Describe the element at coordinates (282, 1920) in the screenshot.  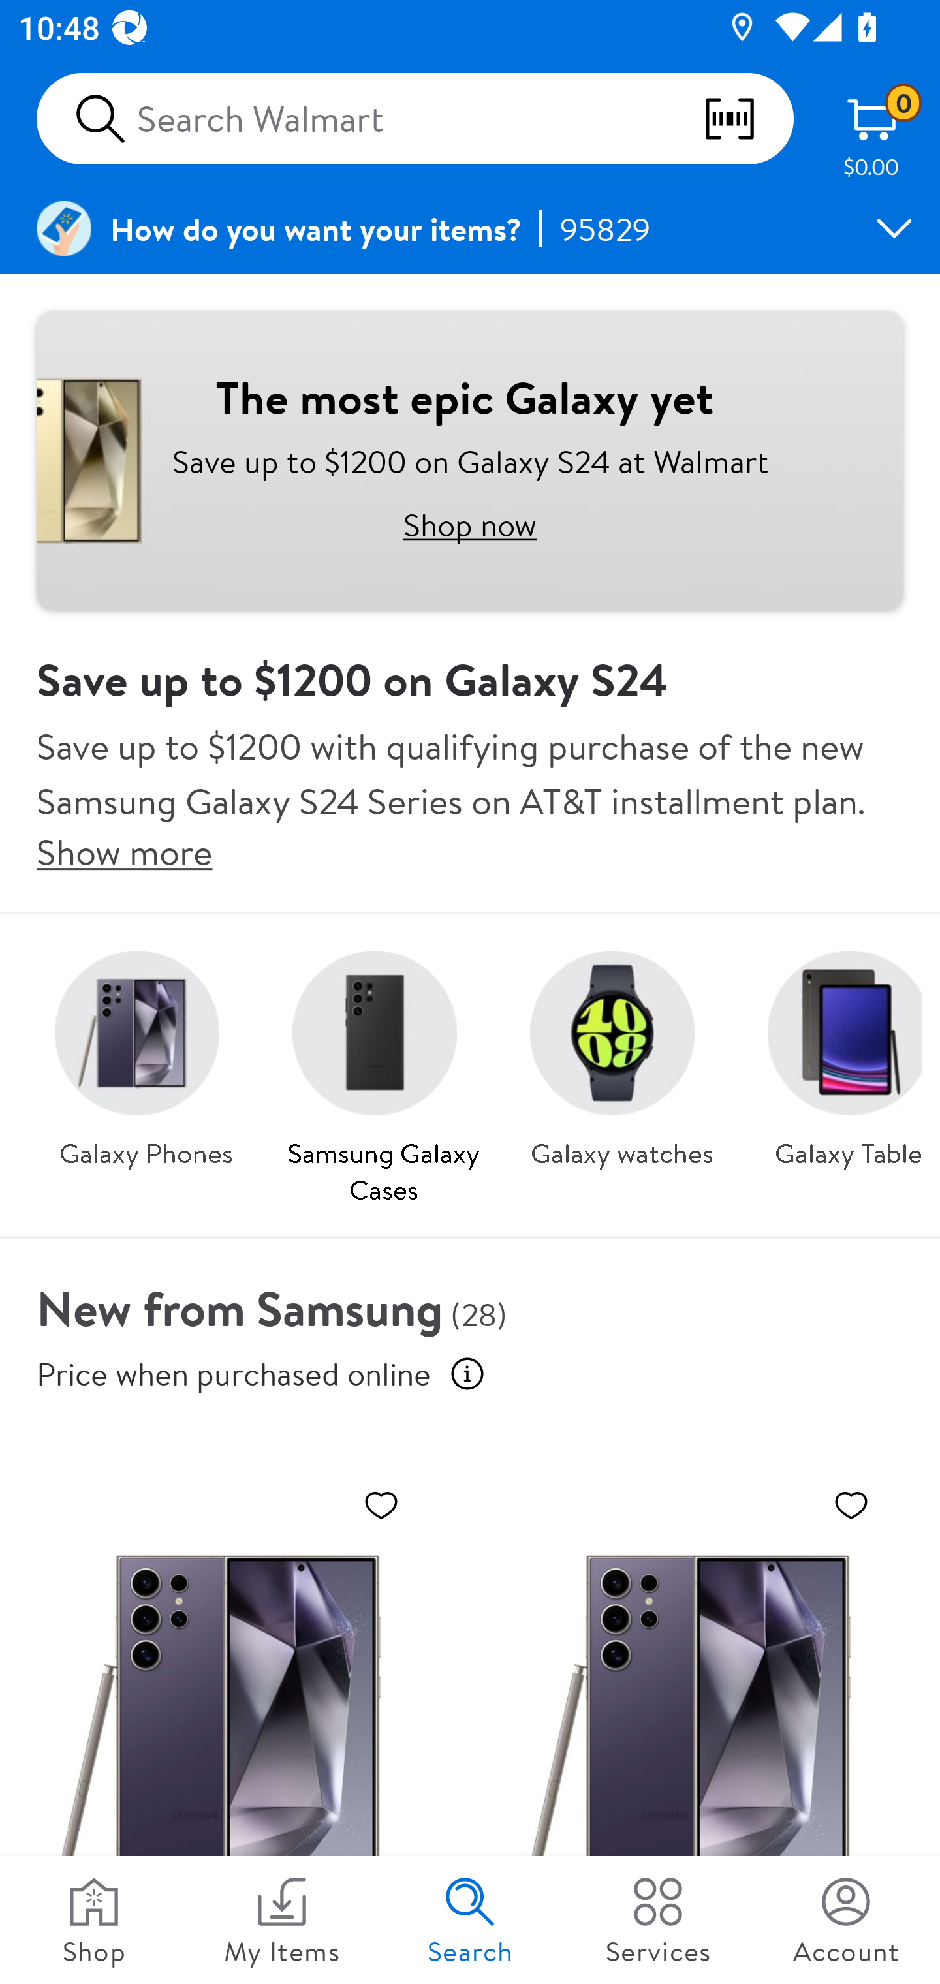
I see `My Items` at that location.